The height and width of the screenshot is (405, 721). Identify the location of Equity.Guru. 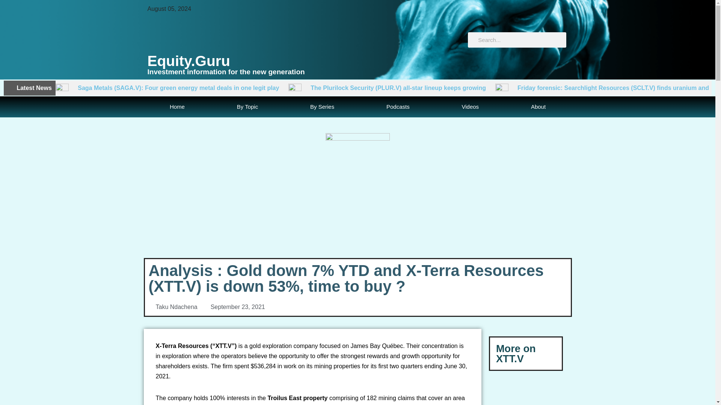
(189, 61).